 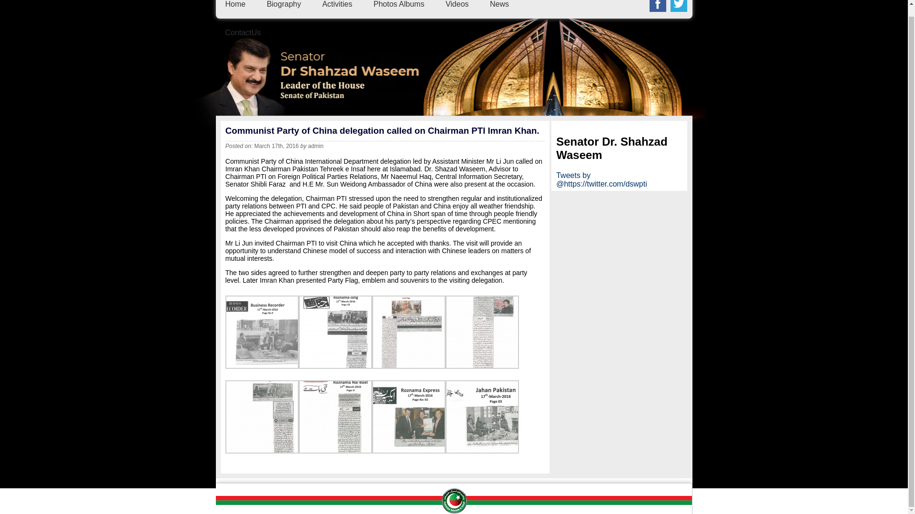 I want to click on ContactUs, so click(x=243, y=32).